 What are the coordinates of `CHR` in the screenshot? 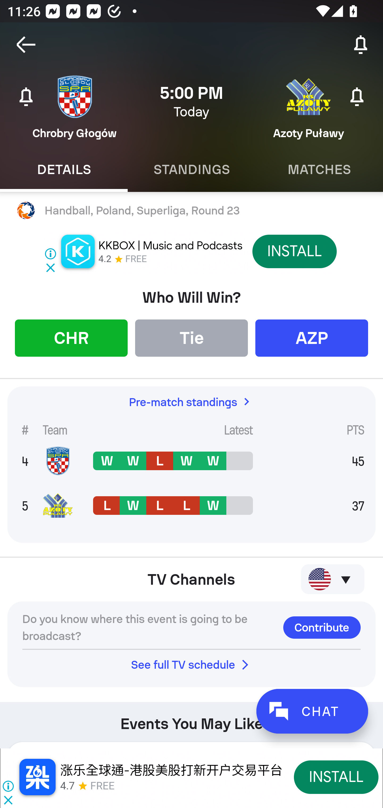 It's located at (71, 338).